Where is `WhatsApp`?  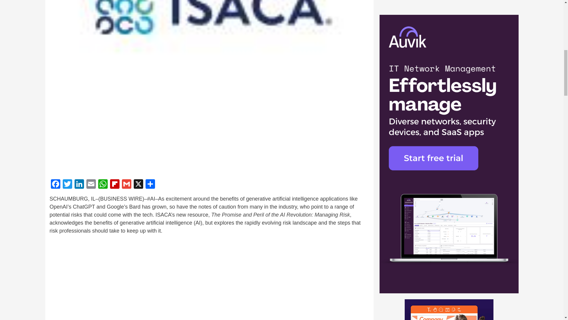 WhatsApp is located at coordinates (103, 184).